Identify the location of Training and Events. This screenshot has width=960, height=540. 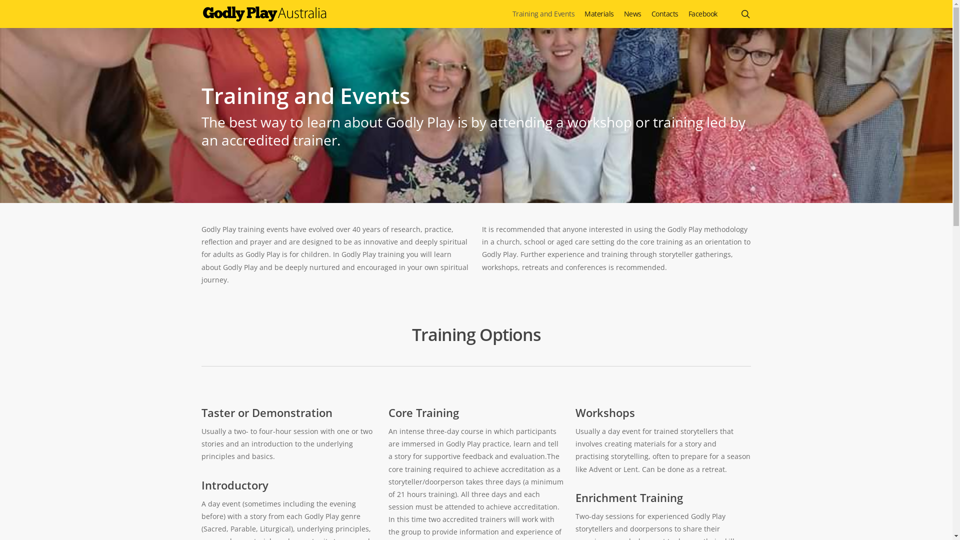
(543, 14).